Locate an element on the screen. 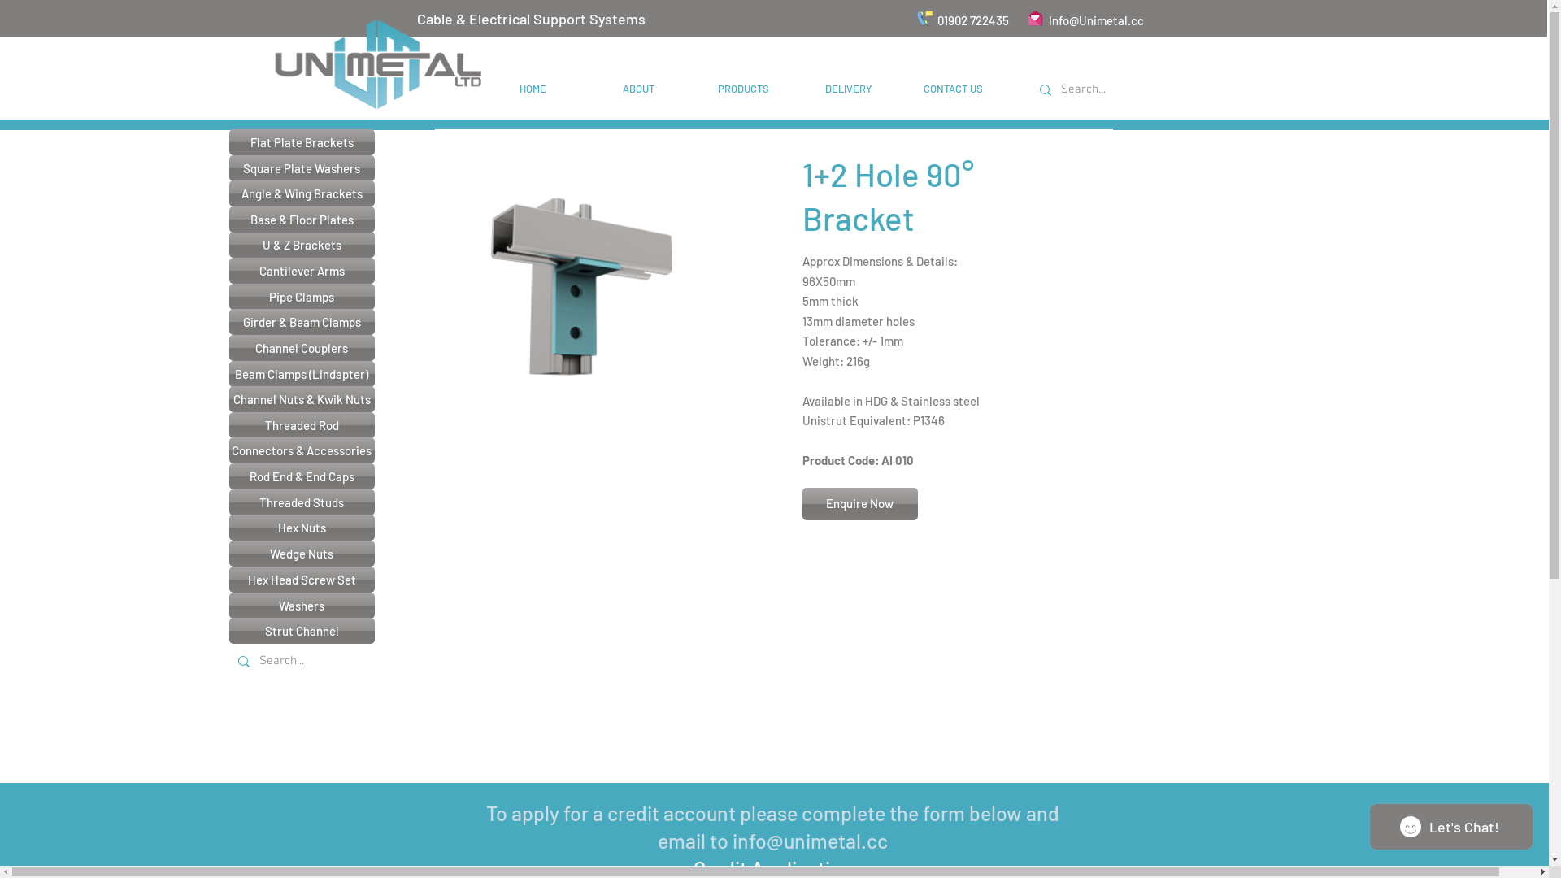 The image size is (1561, 878). Connectors & Accessories is located at coordinates (302, 450).